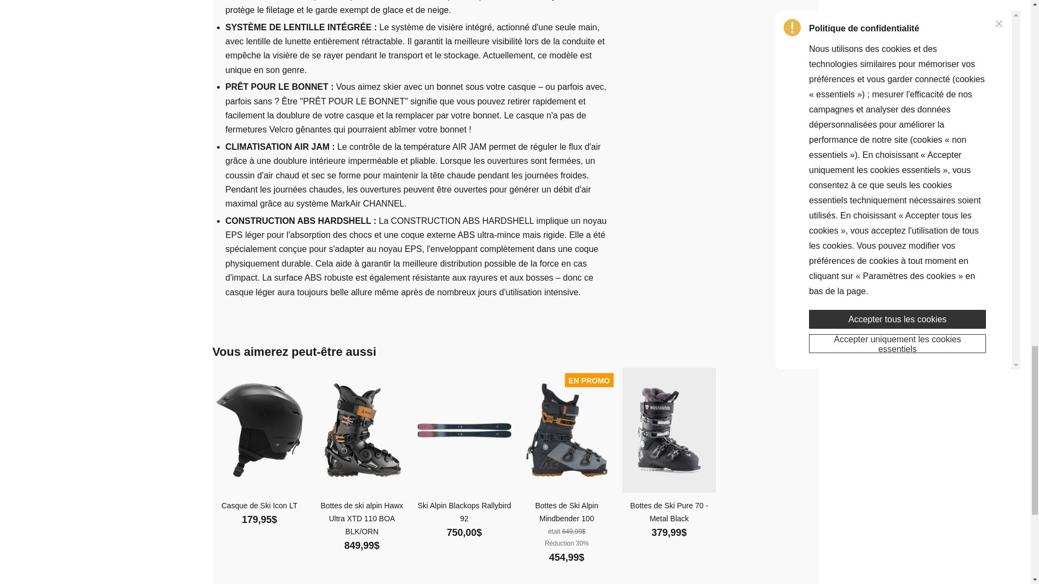 The height and width of the screenshot is (584, 1039). I want to click on Ski Alpin Blackops Rallybird 92, so click(464, 512).